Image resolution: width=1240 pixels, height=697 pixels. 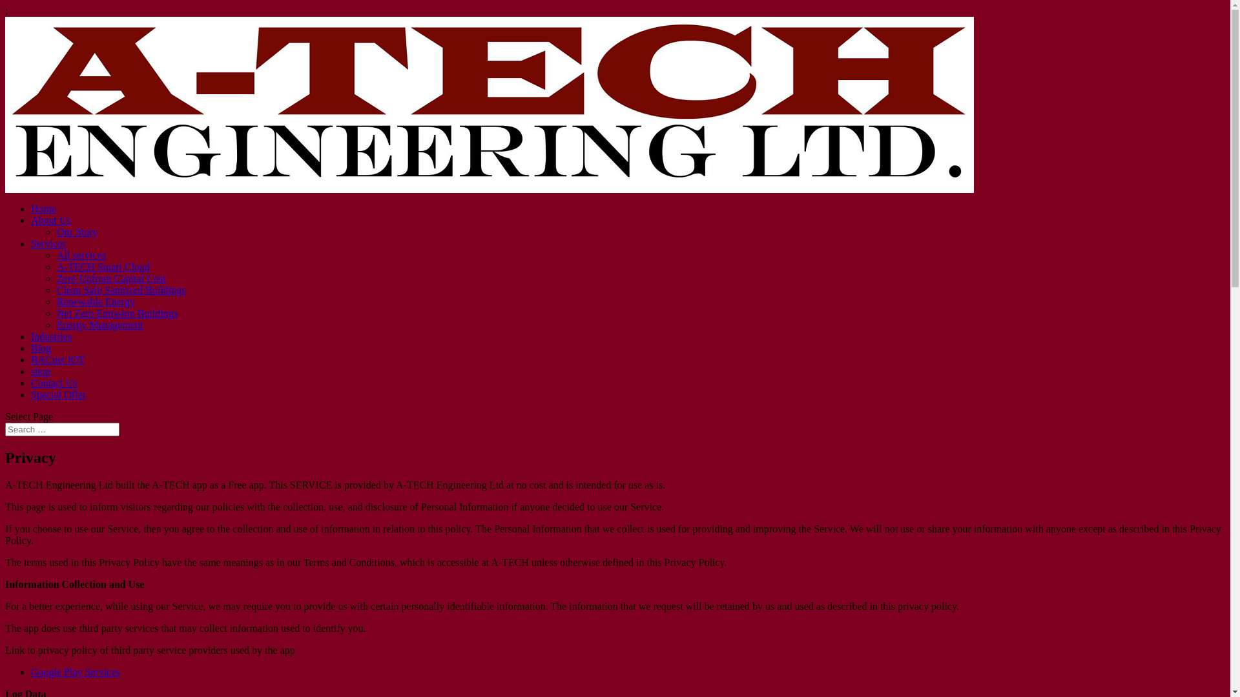 What do you see at coordinates (76, 672) in the screenshot?
I see `Google Play Services` at bounding box center [76, 672].